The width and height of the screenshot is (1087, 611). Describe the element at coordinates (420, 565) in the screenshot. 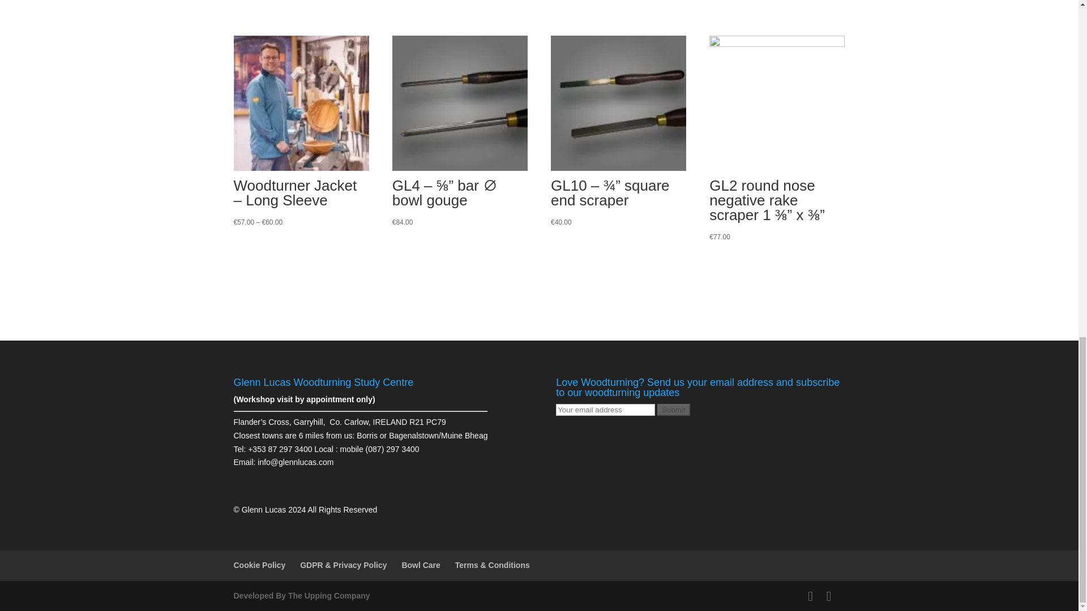

I see `Bowl Care` at that location.